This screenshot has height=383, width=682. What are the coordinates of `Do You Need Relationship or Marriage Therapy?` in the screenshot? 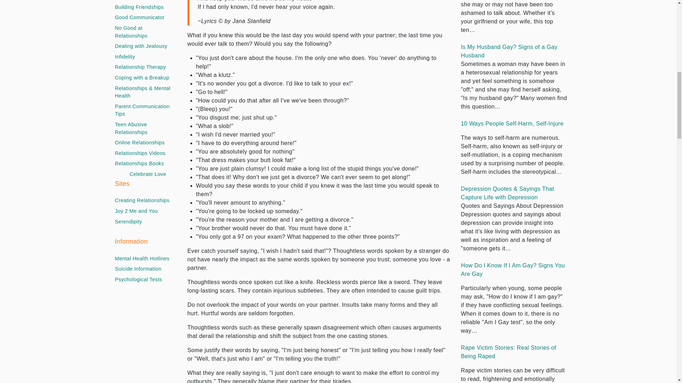 It's located at (141, 67).